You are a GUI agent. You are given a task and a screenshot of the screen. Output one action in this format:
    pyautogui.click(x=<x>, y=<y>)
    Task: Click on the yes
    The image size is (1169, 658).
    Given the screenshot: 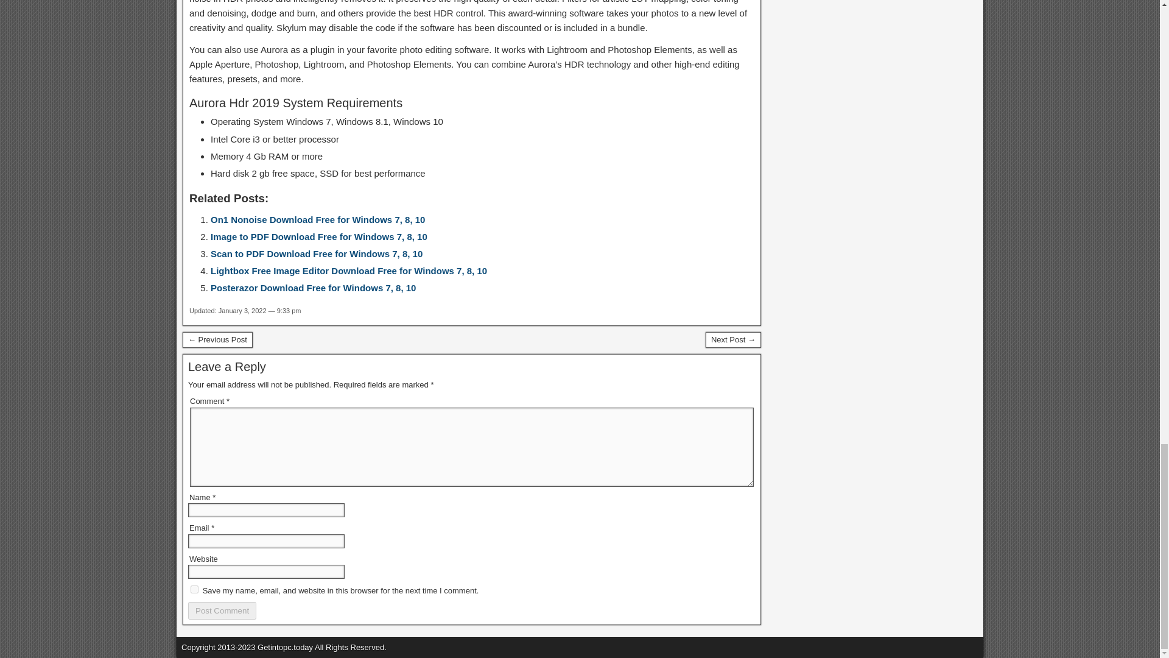 What is the action you would take?
    pyautogui.click(x=194, y=590)
    